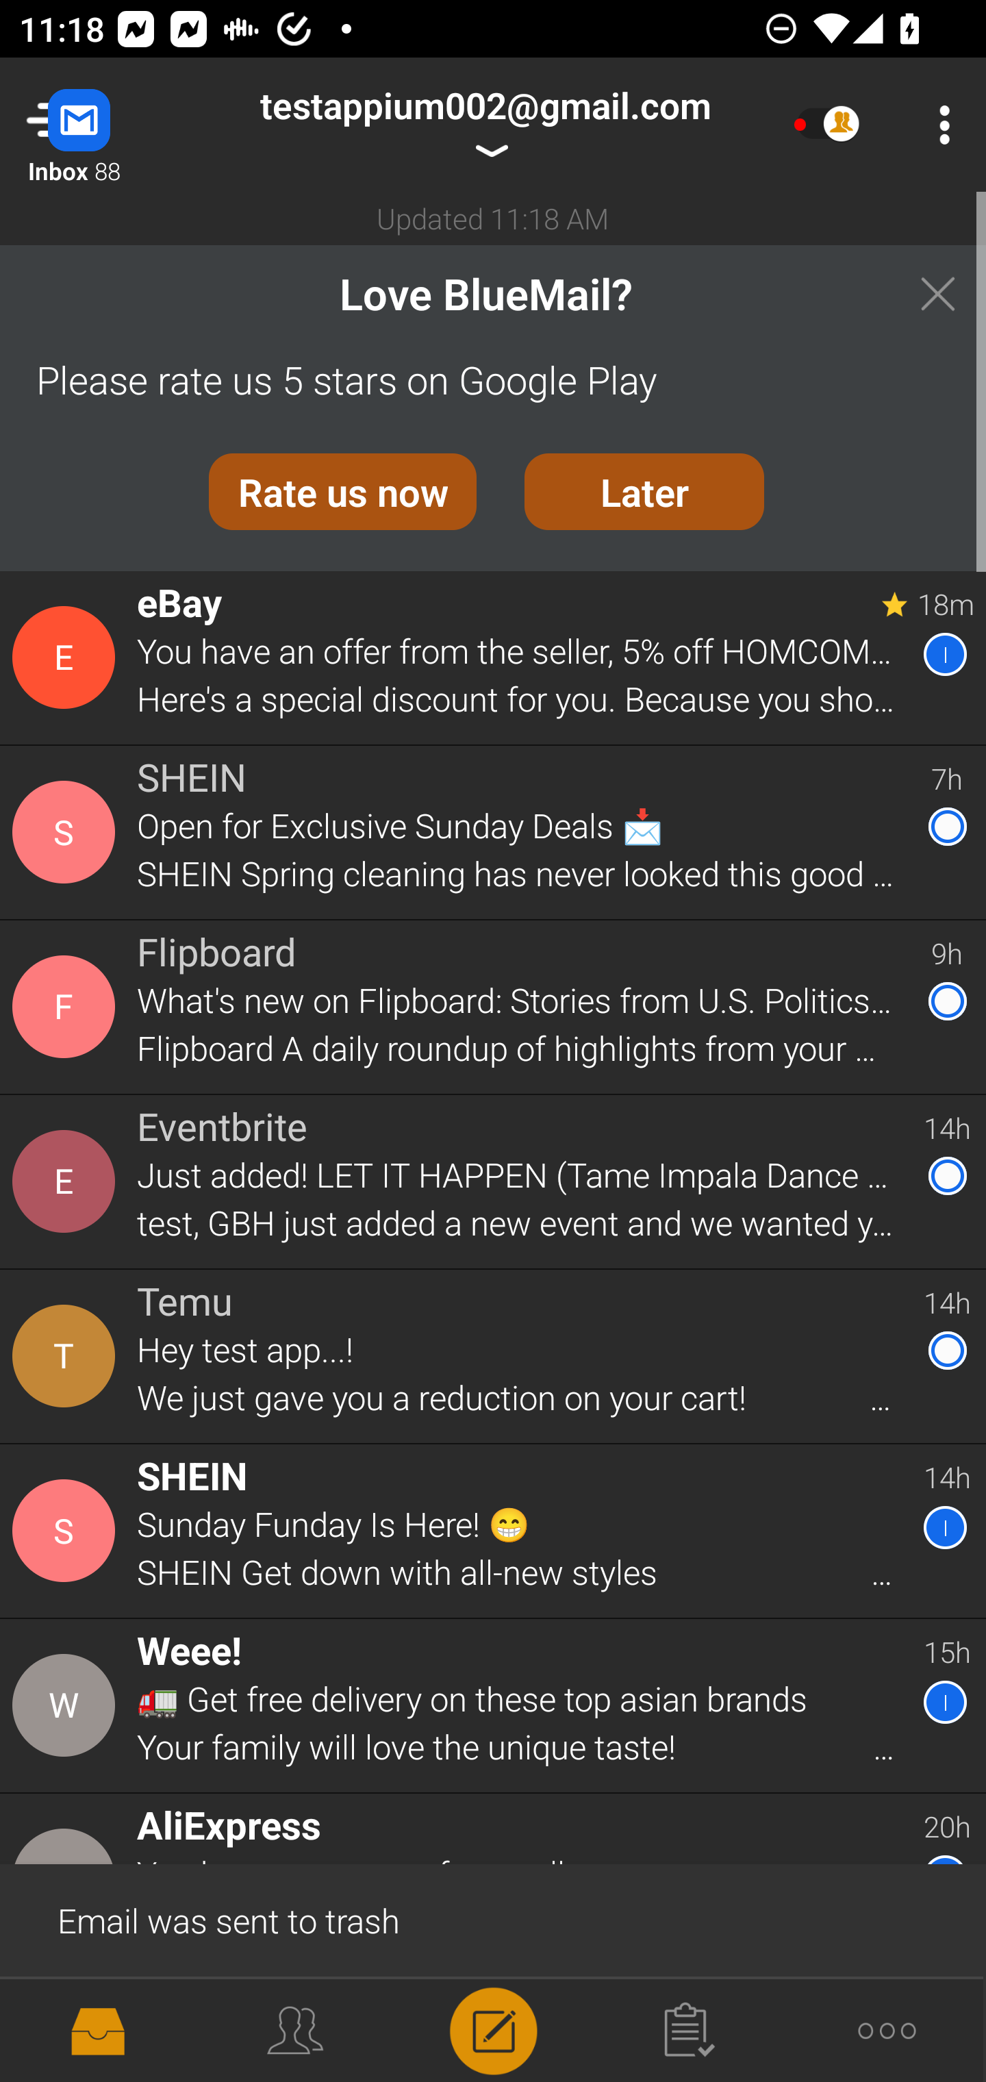  Describe the element at coordinates (67, 1706) in the screenshot. I see `Contact Details` at that location.